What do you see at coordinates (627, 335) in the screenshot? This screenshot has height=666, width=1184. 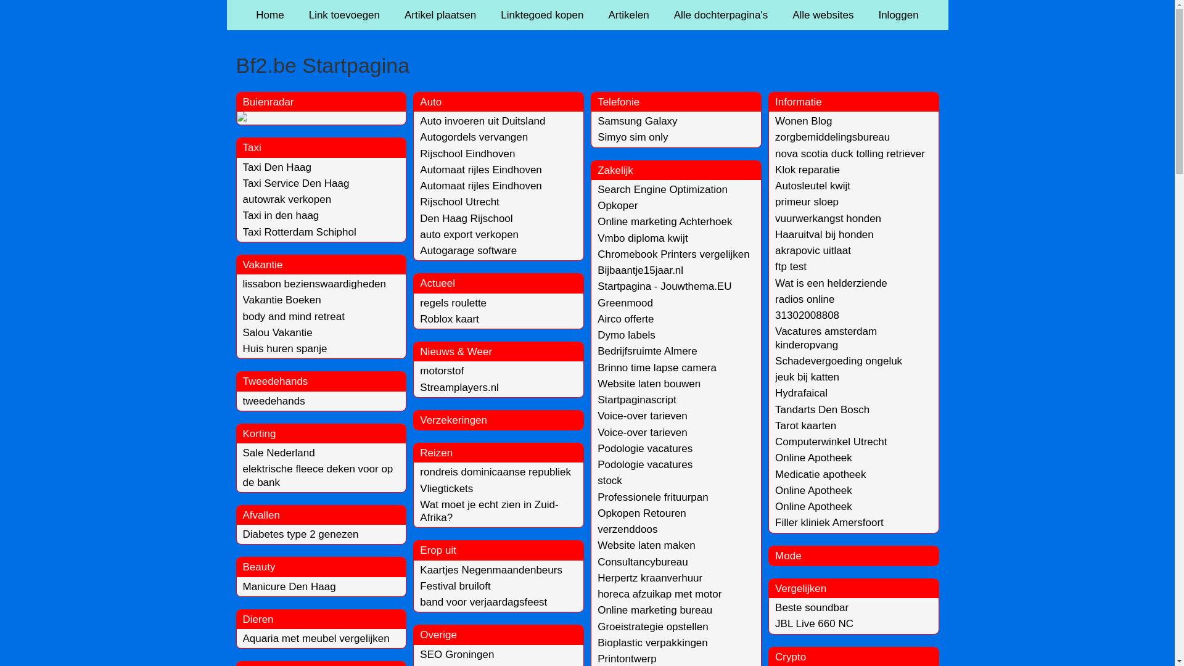 I see `Dymo labels` at bounding box center [627, 335].